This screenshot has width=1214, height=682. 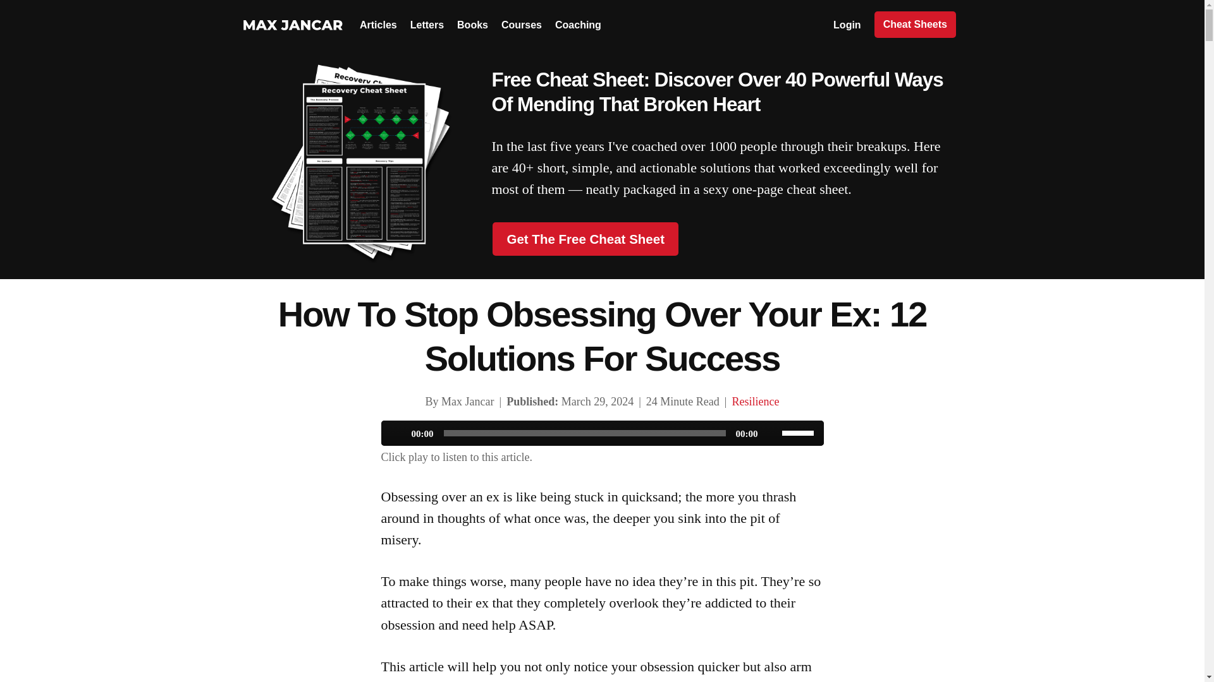 What do you see at coordinates (521, 25) in the screenshot?
I see `Courses` at bounding box center [521, 25].